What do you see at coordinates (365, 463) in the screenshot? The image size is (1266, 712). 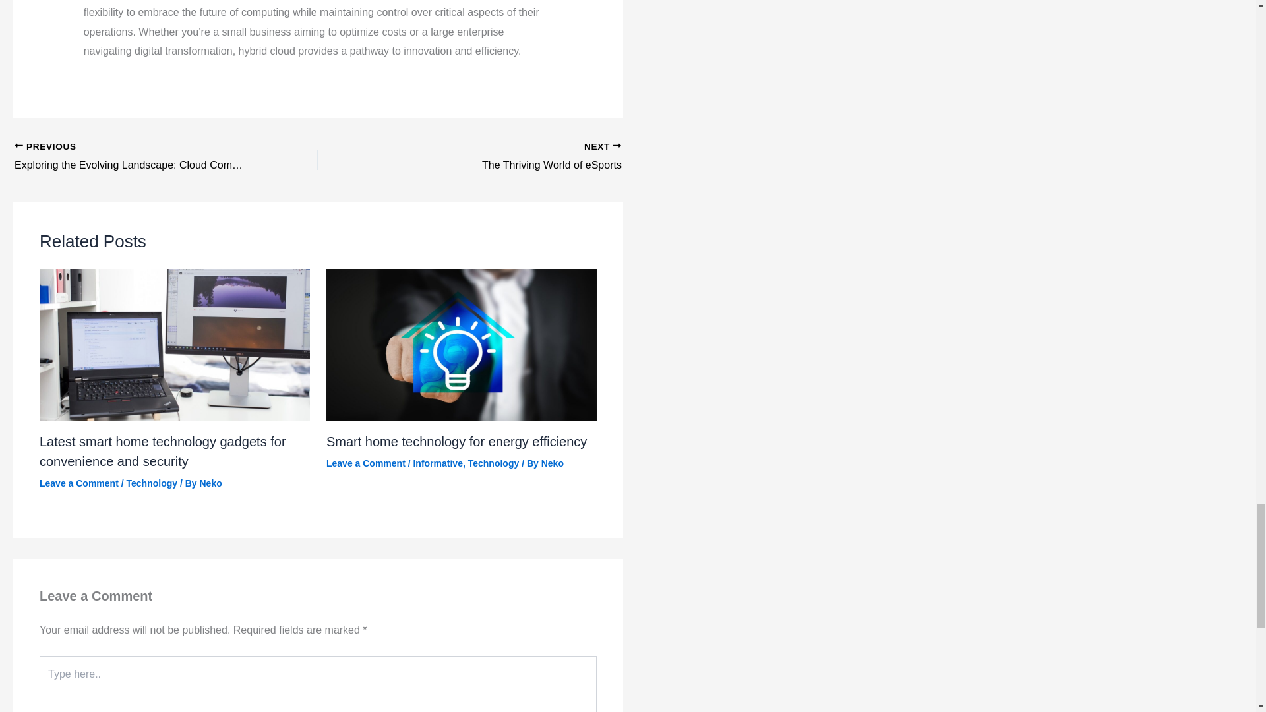 I see `Leave a Comment` at bounding box center [365, 463].